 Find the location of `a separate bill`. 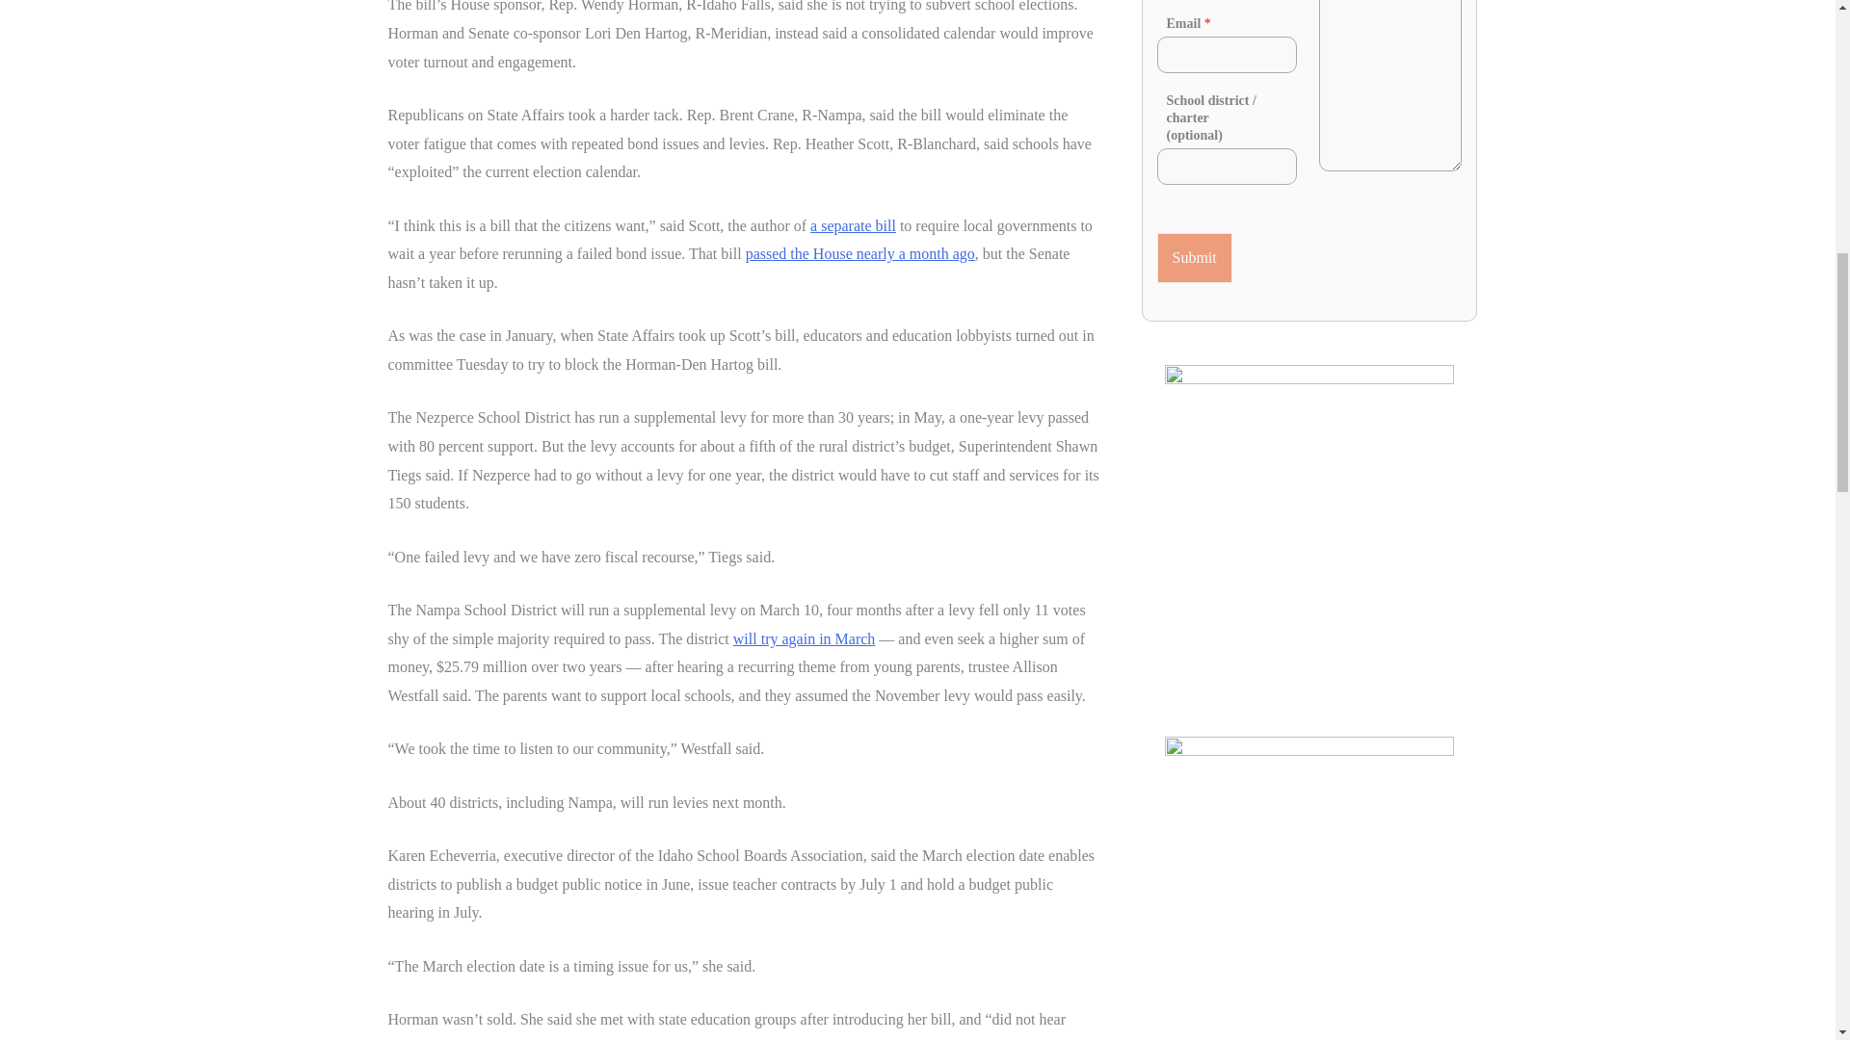

a separate bill is located at coordinates (852, 225).